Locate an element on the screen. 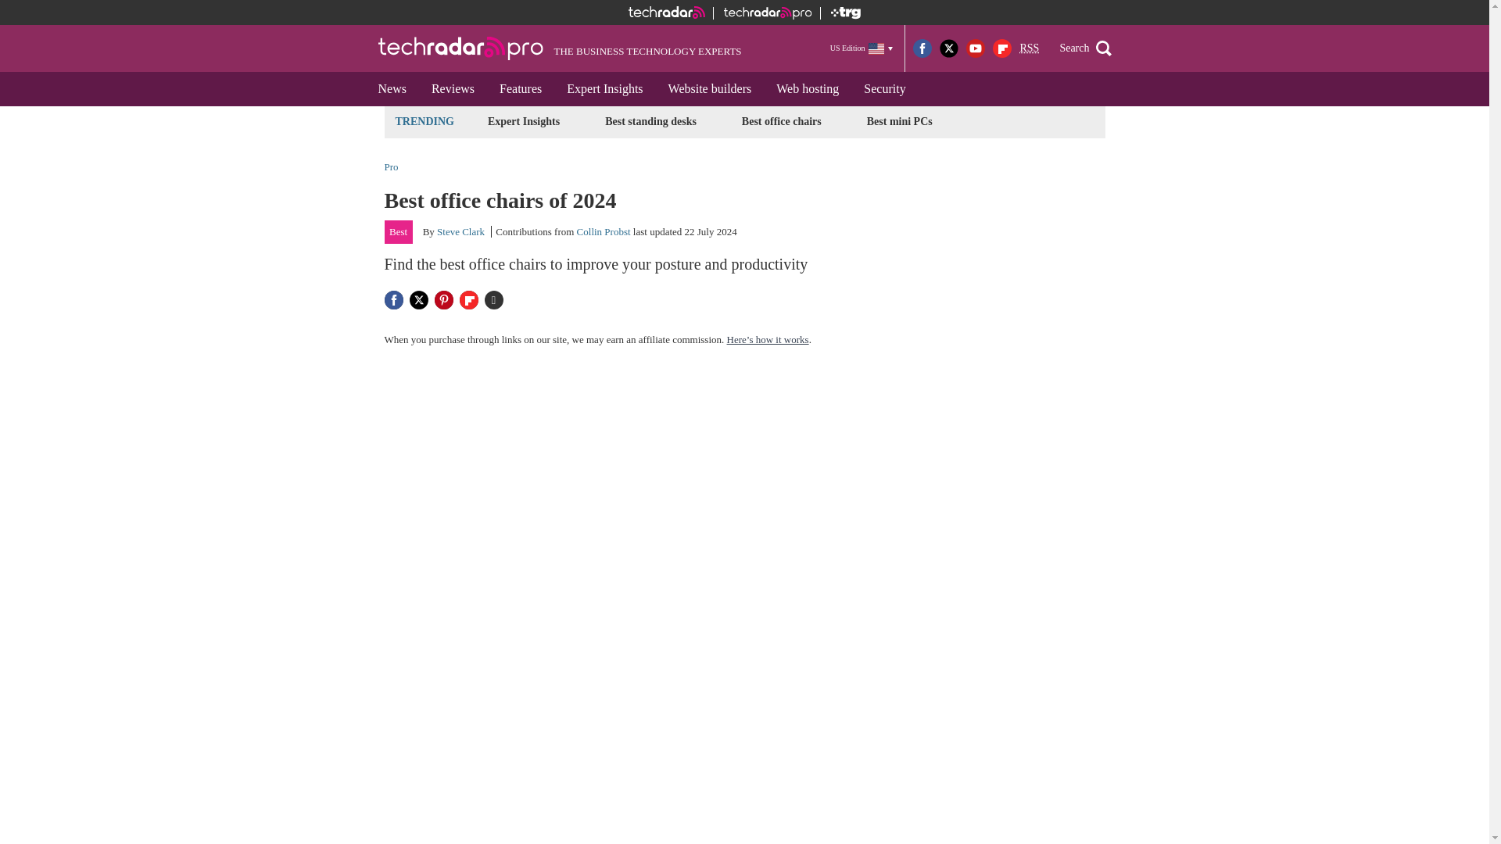 The width and height of the screenshot is (1501, 844). Security is located at coordinates (883, 89).